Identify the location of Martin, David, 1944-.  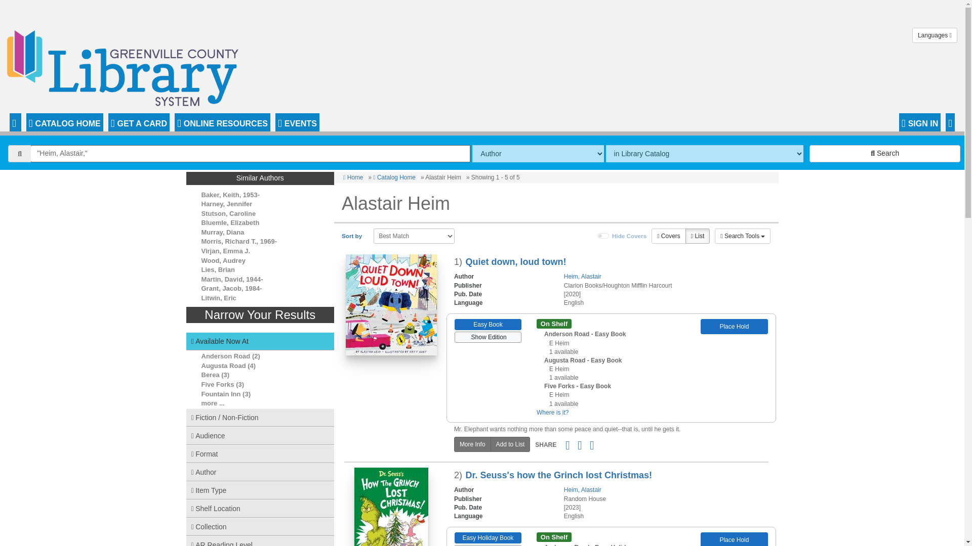
(232, 279).